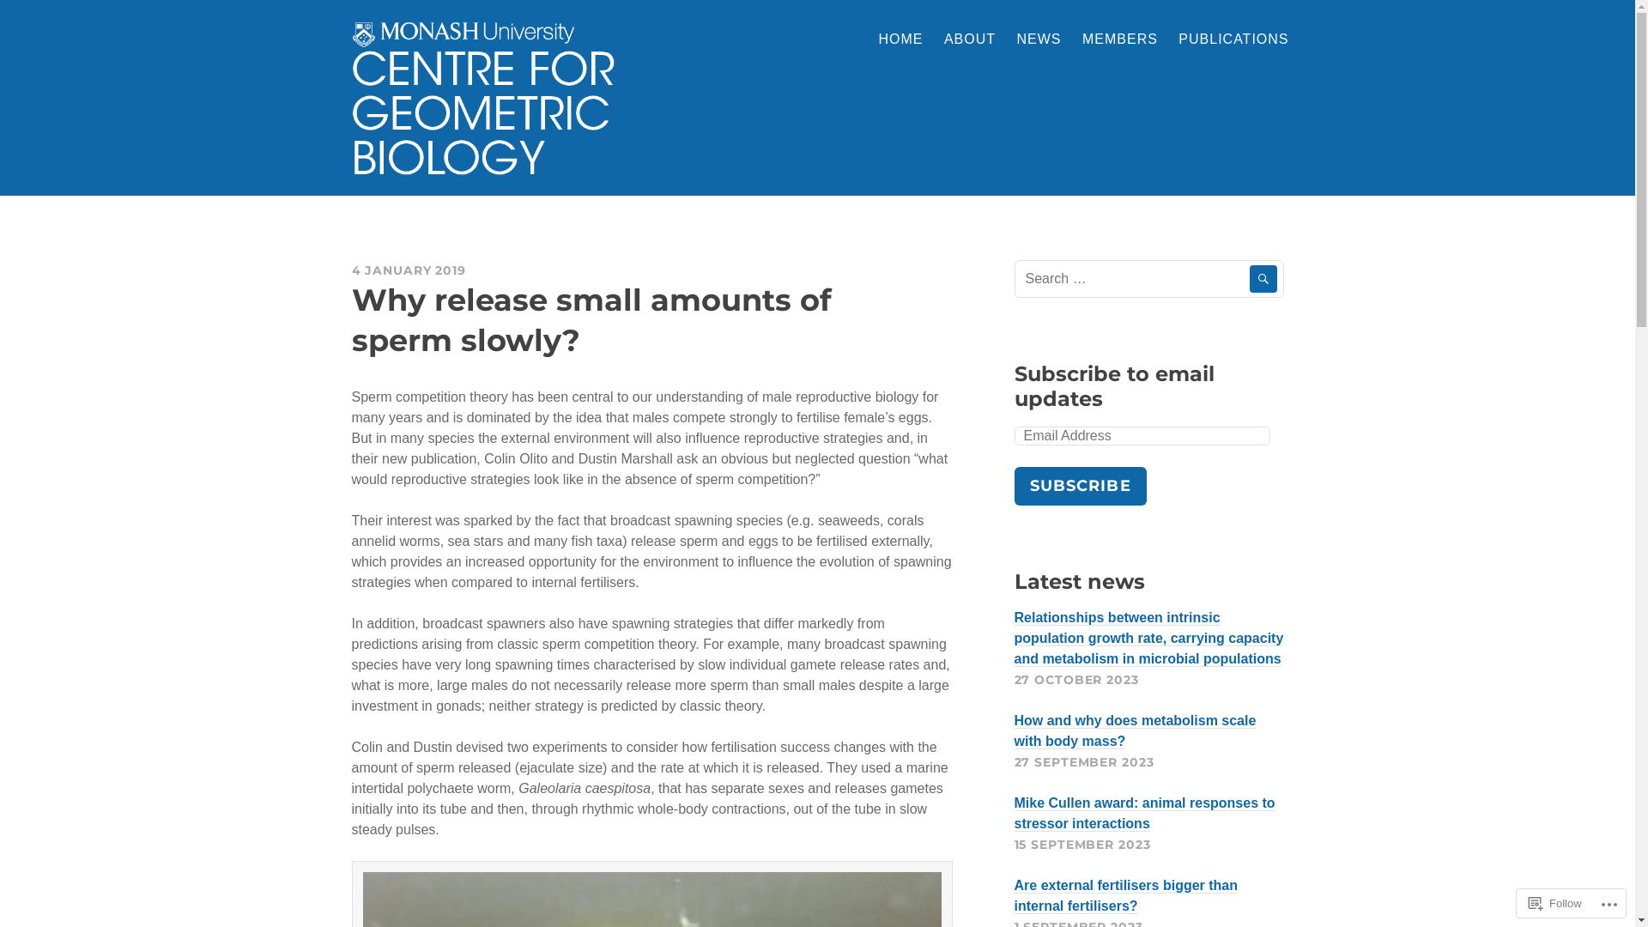  Describe the element at coordinates (1233, 41) in the screenshot. I see `PUBLICATIONS` at that location.